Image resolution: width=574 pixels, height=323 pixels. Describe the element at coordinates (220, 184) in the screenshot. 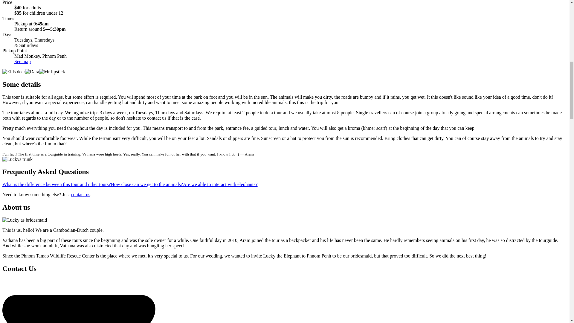

I see `Are we able to interact with elephants?` at that location.